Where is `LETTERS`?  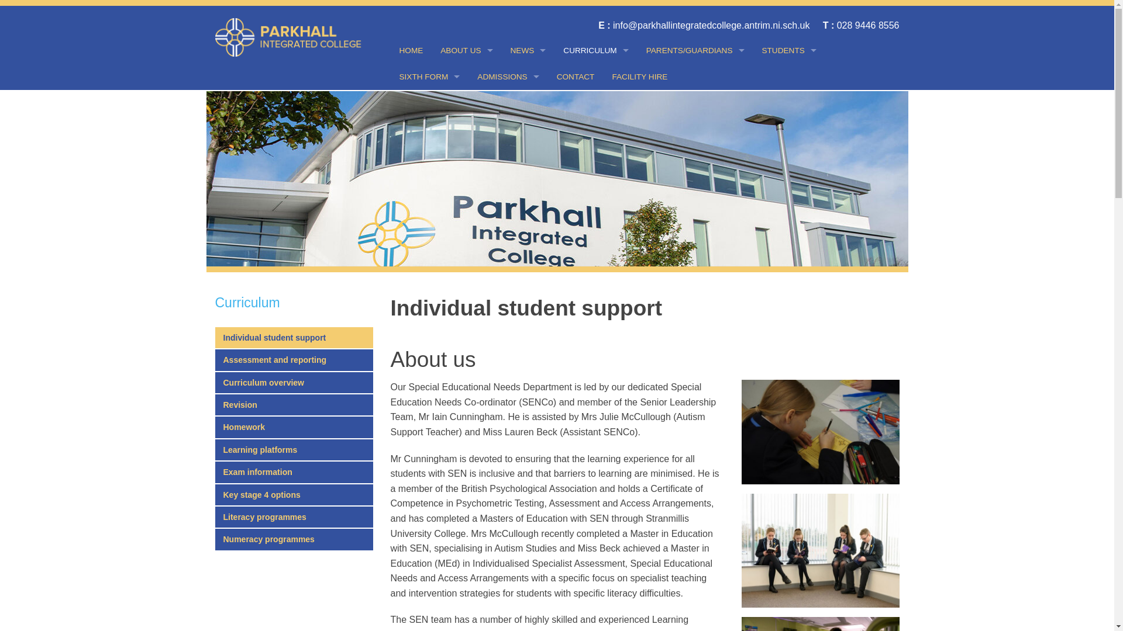 LETTERS is located at coordinates (528, 103).